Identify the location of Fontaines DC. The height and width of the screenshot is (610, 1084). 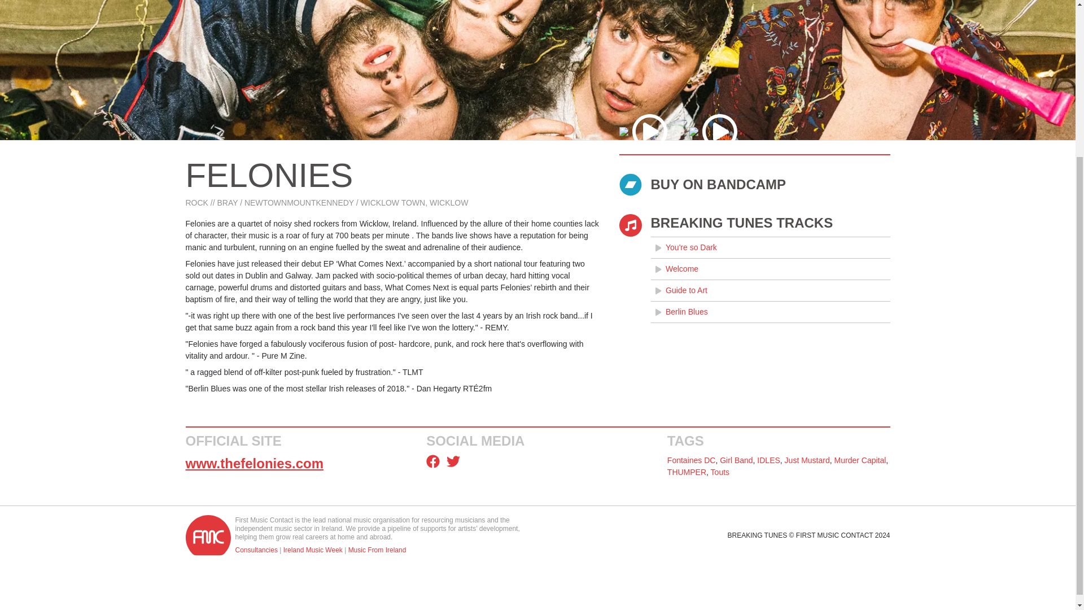
(691, 460).